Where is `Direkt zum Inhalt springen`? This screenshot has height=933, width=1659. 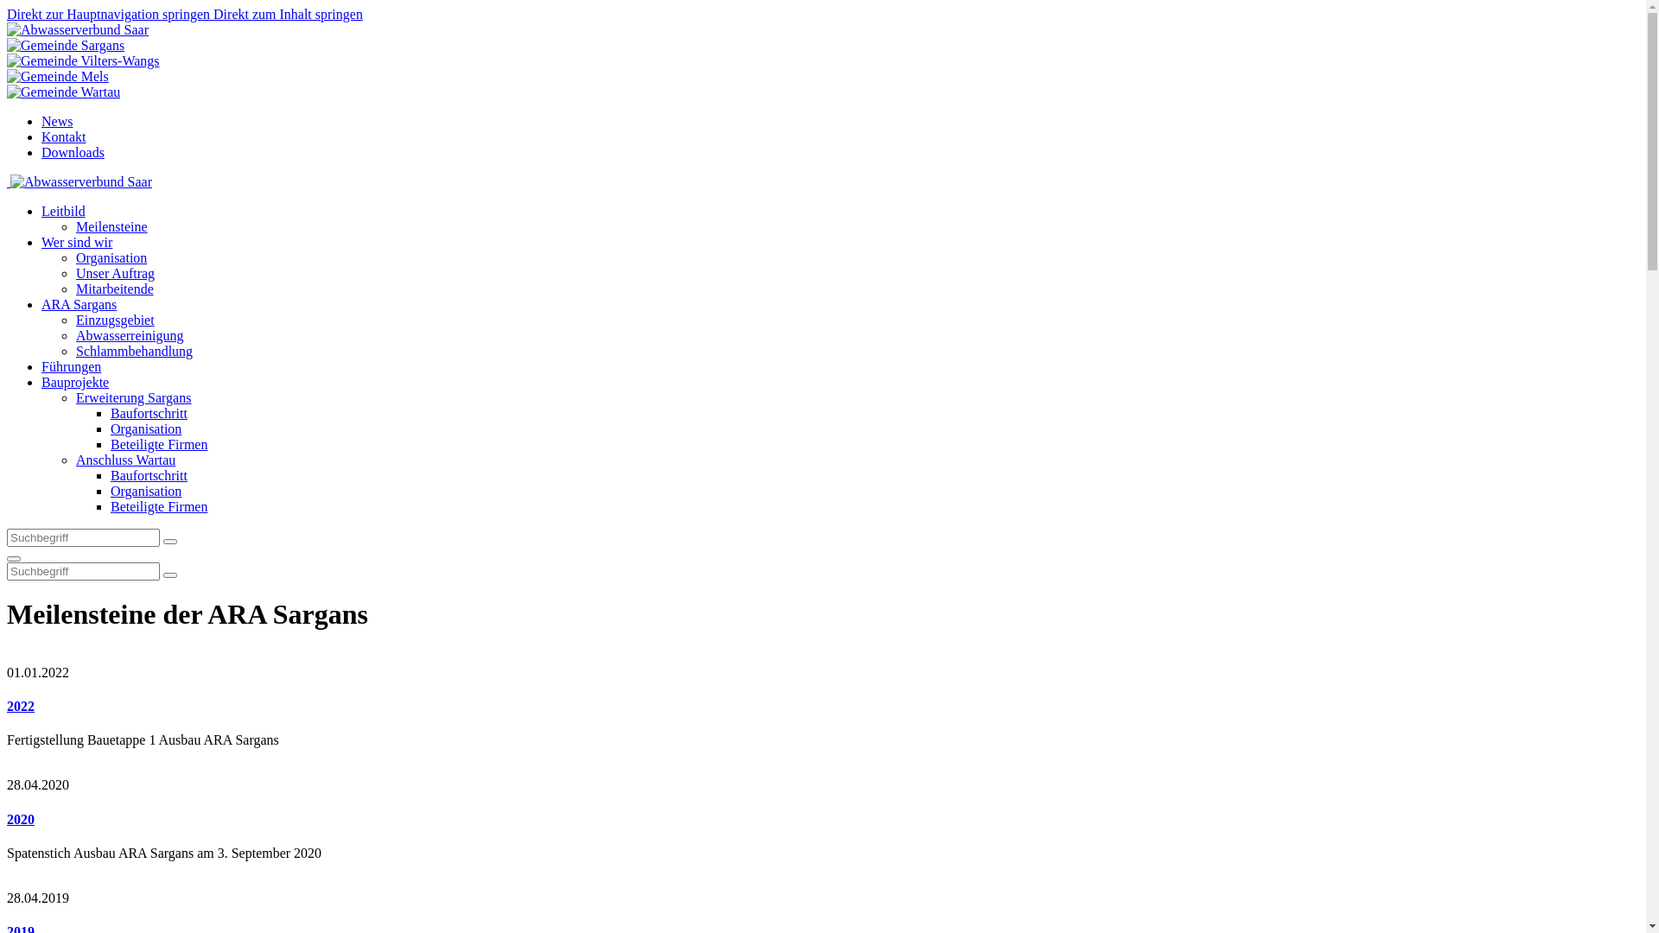 Direkt zum Inhalt springen is located at coordinates (288, 14).